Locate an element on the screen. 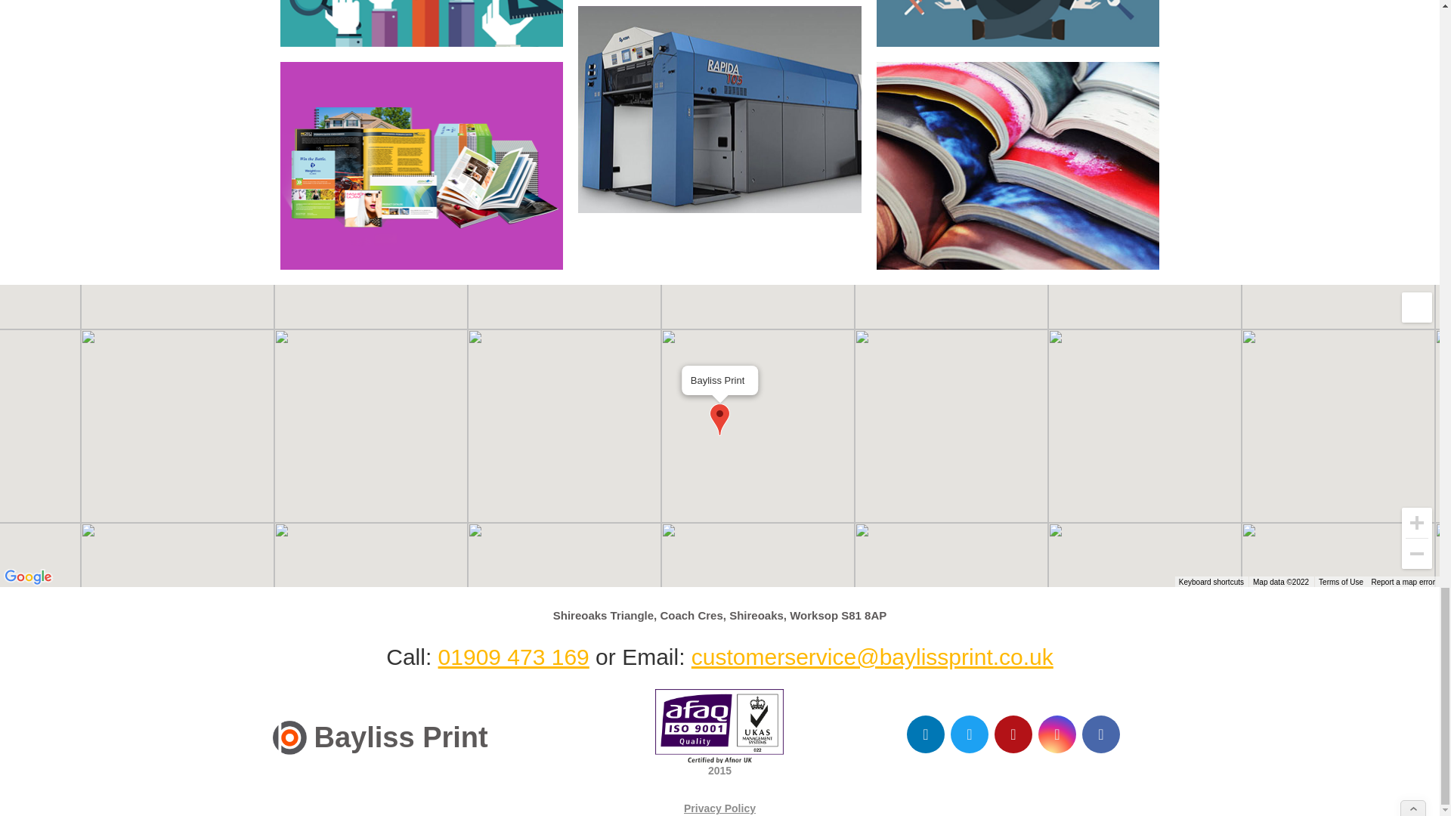  Zoom out is located at coordinates (1416, 553).